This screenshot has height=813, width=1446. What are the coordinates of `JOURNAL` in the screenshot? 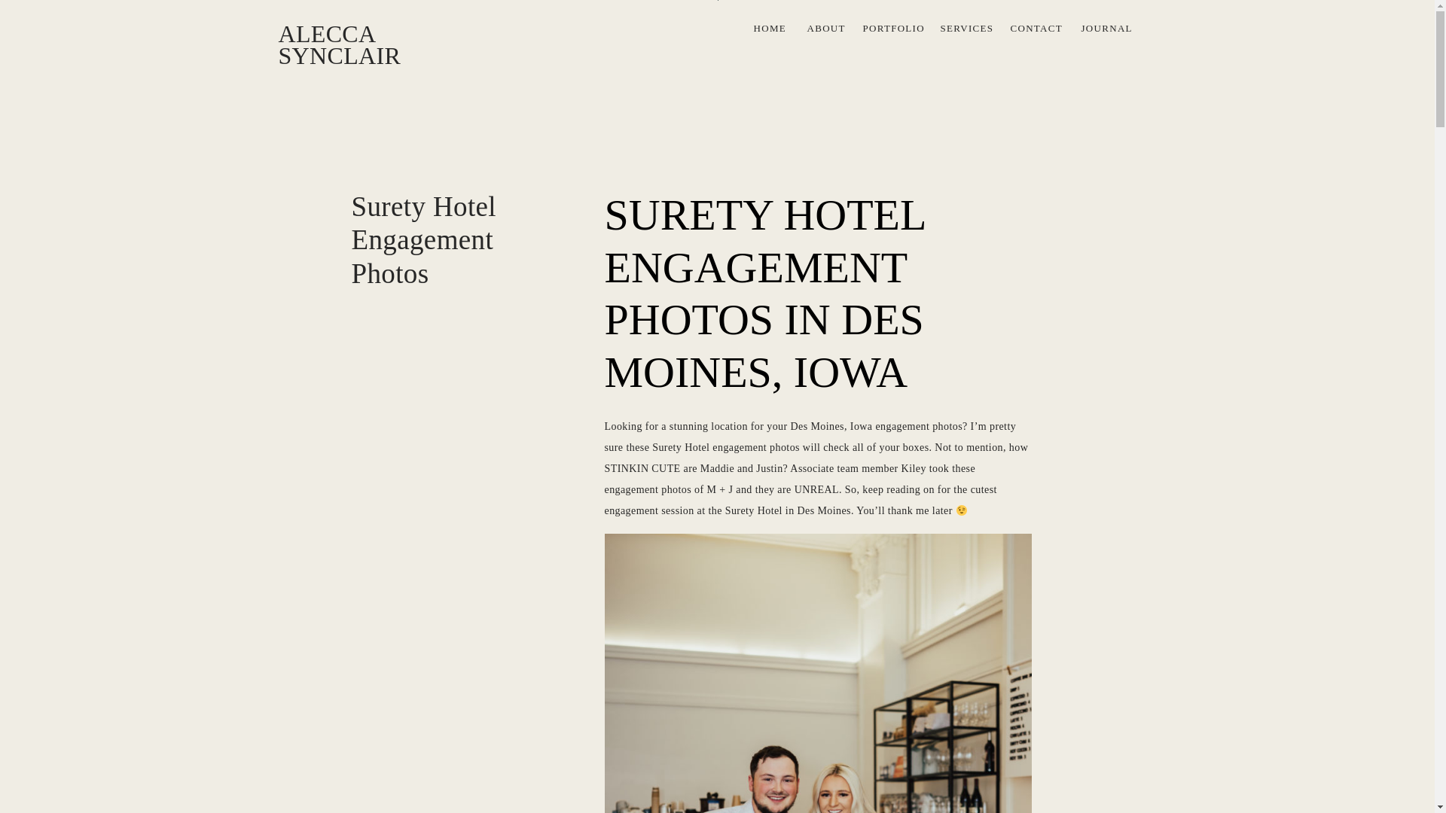 It's located at (1104, 29).